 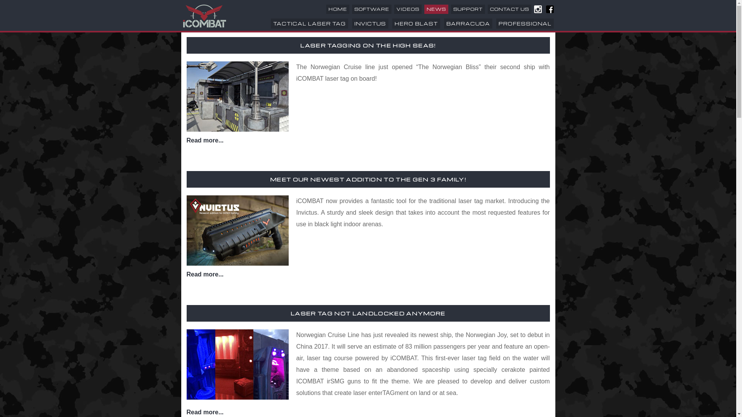 I want to click on LASER TAGGING ON THE HIGH SEAS!, so click(x=368, y=46).